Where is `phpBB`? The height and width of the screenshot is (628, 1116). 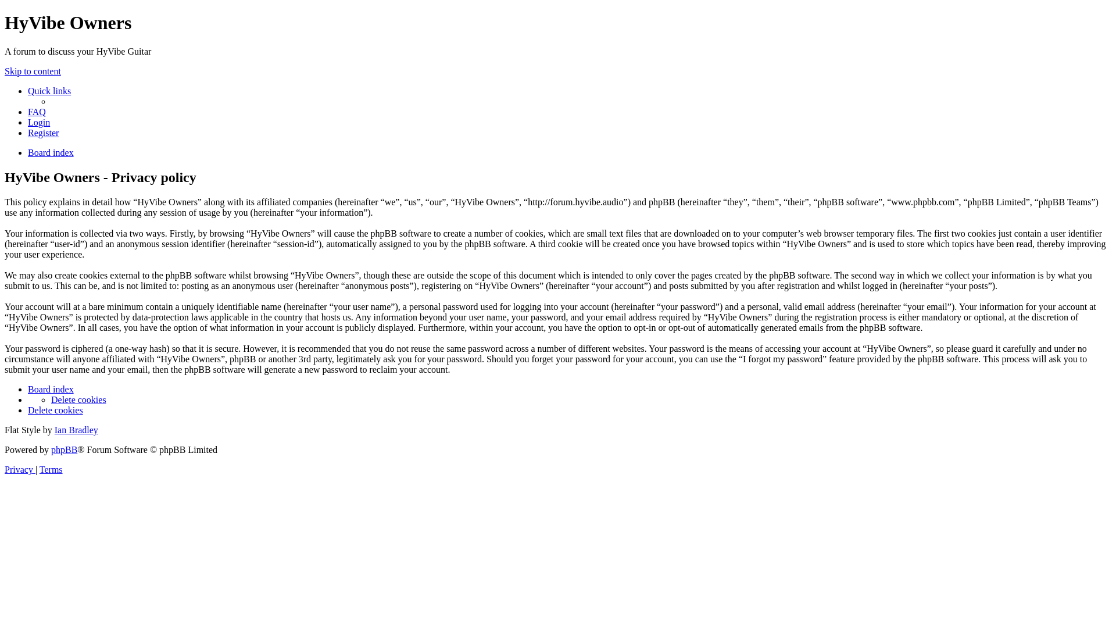
phpBB is located at coordinates (64, 450).